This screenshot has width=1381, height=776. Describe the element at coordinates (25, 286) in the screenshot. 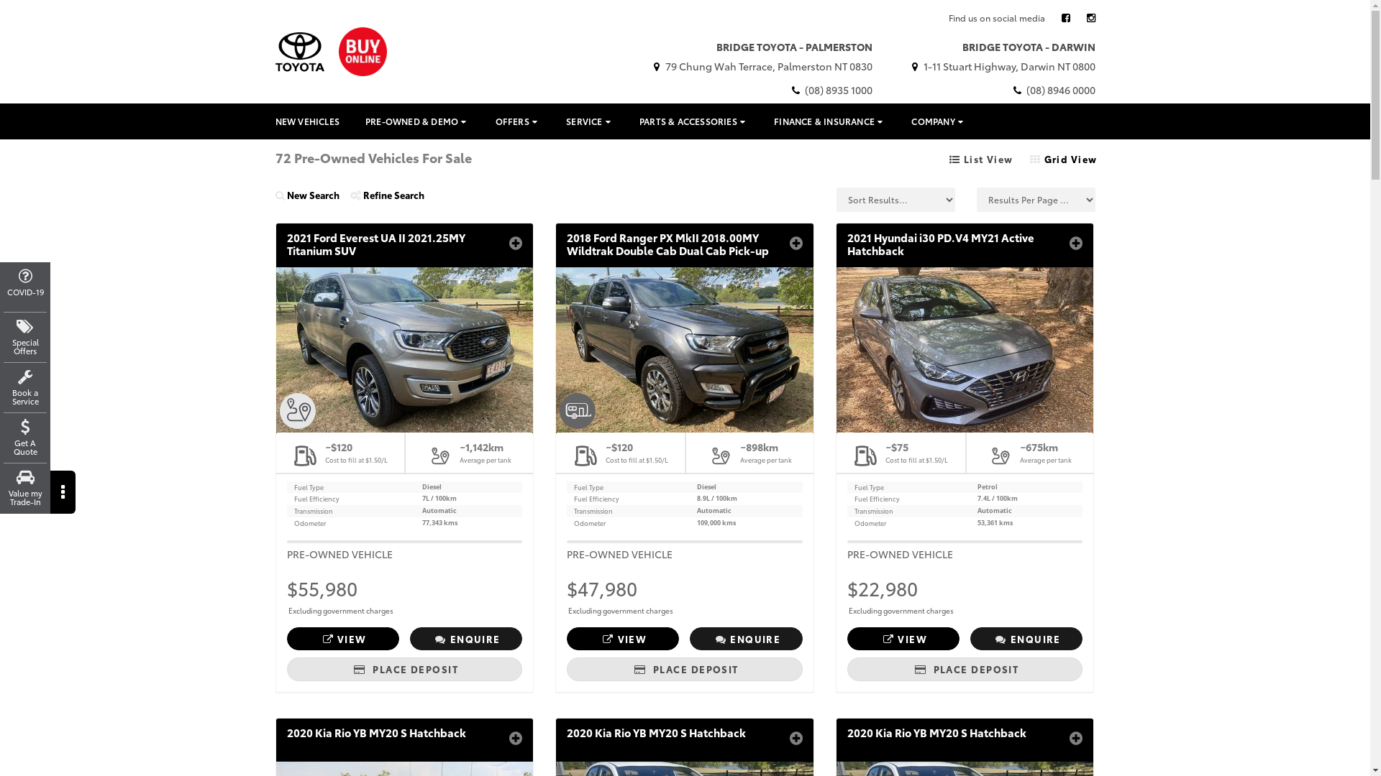

I see `COVID-19` at that location.